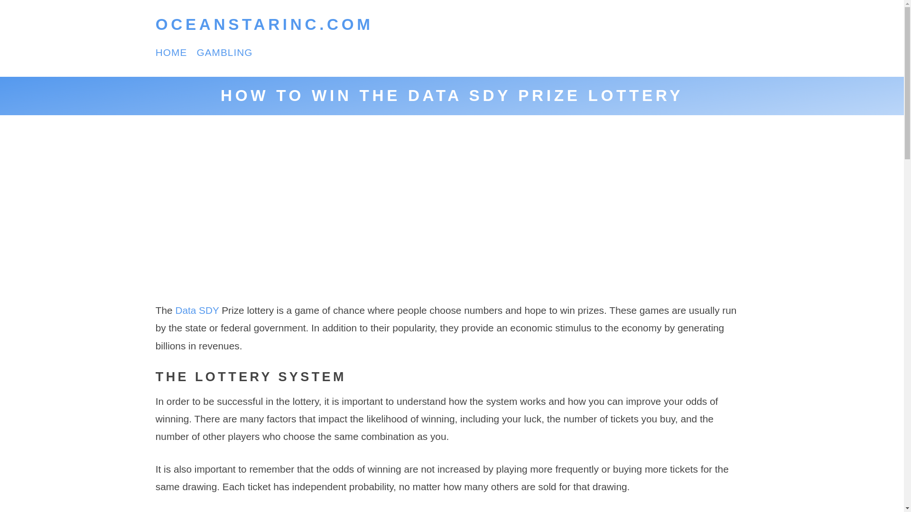 The height and width of the screenshot is (512, 911). Describe the element at coordinates (224, 52) in the screenshot. I see `GAMBLING` at that location.